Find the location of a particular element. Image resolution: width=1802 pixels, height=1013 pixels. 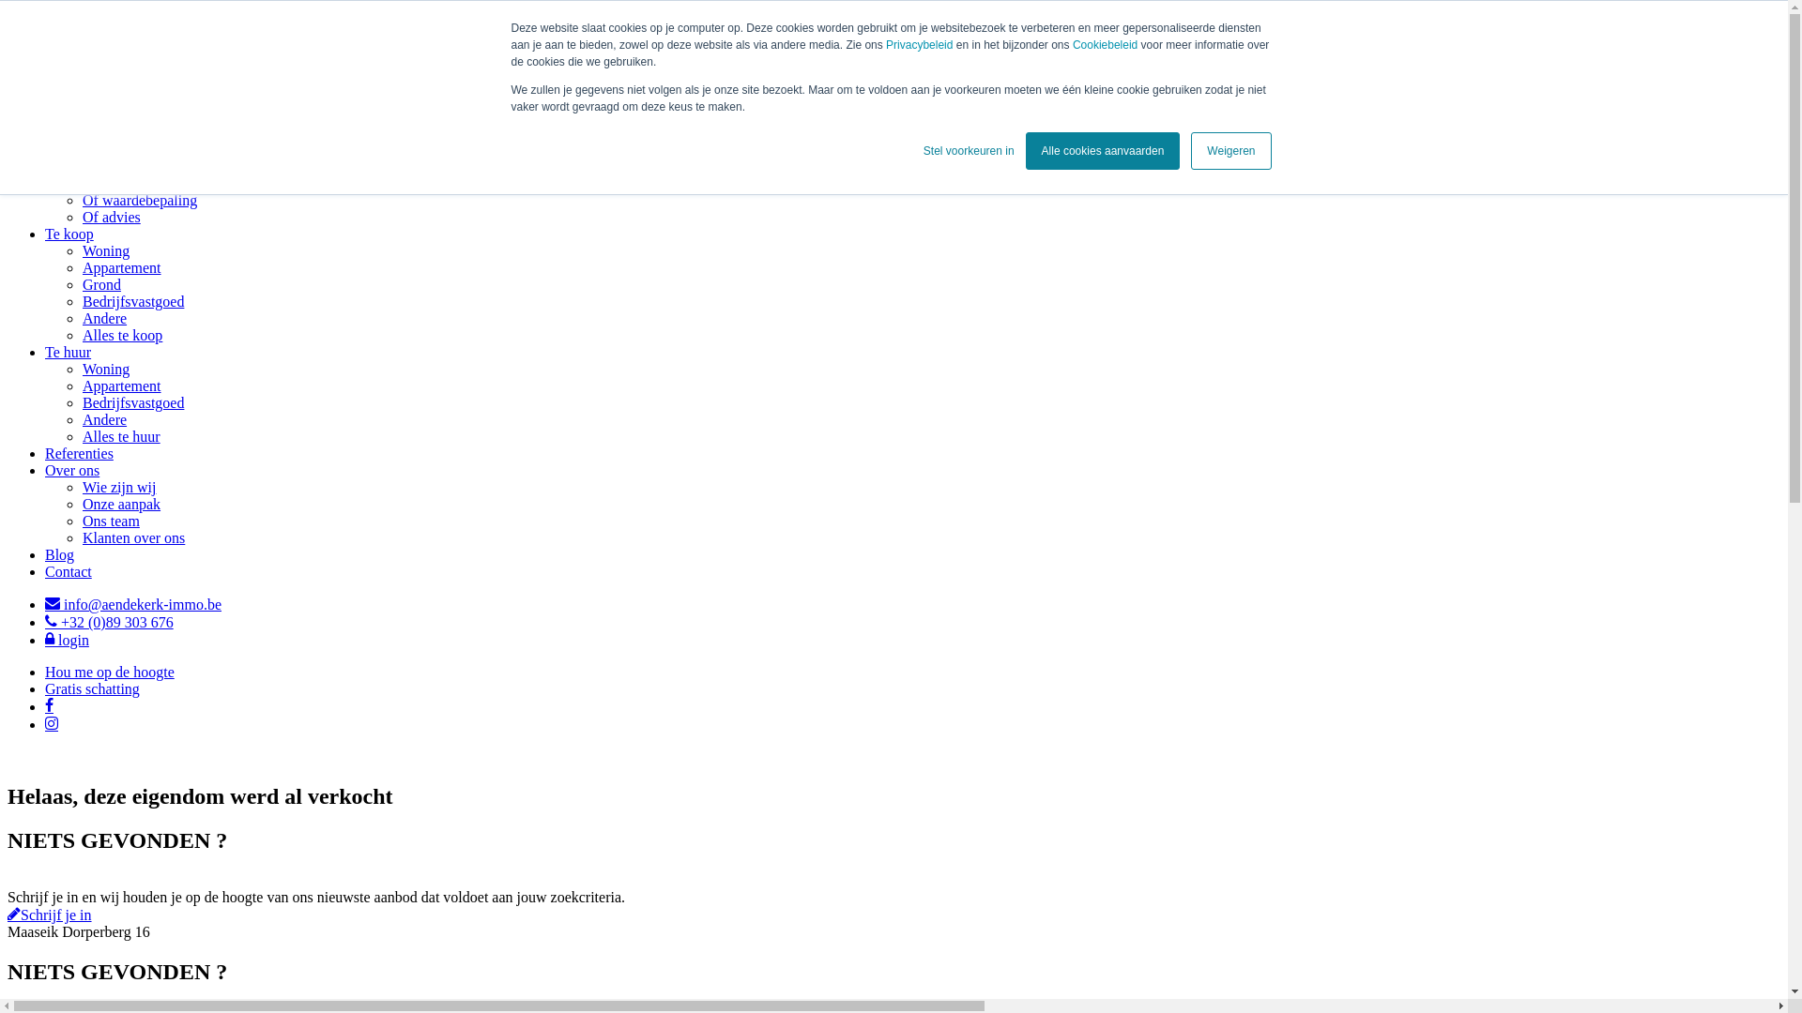

Over ons is located at coordinates (72, 471).